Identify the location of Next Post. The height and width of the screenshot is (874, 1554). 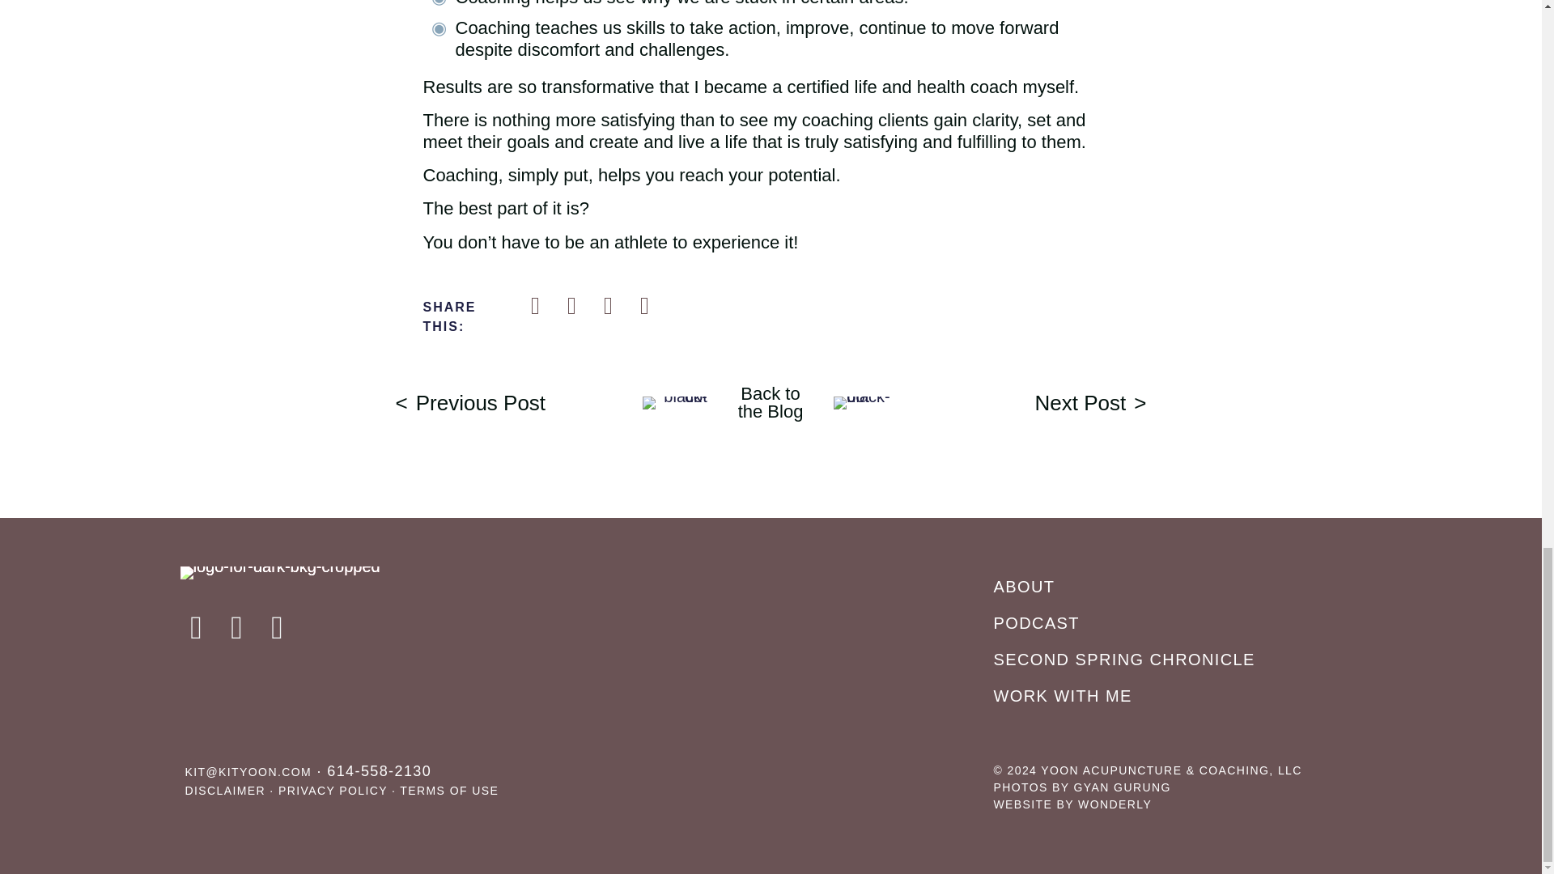
(1090, 402).